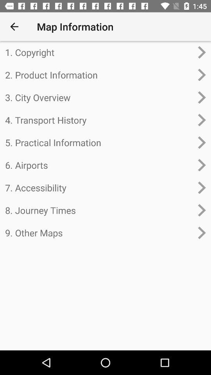 This screenshot has height=375, width=211. Describe the element at coordinates (99, 187) in the screenshot. I see `select item below the 6. airports` at that location.